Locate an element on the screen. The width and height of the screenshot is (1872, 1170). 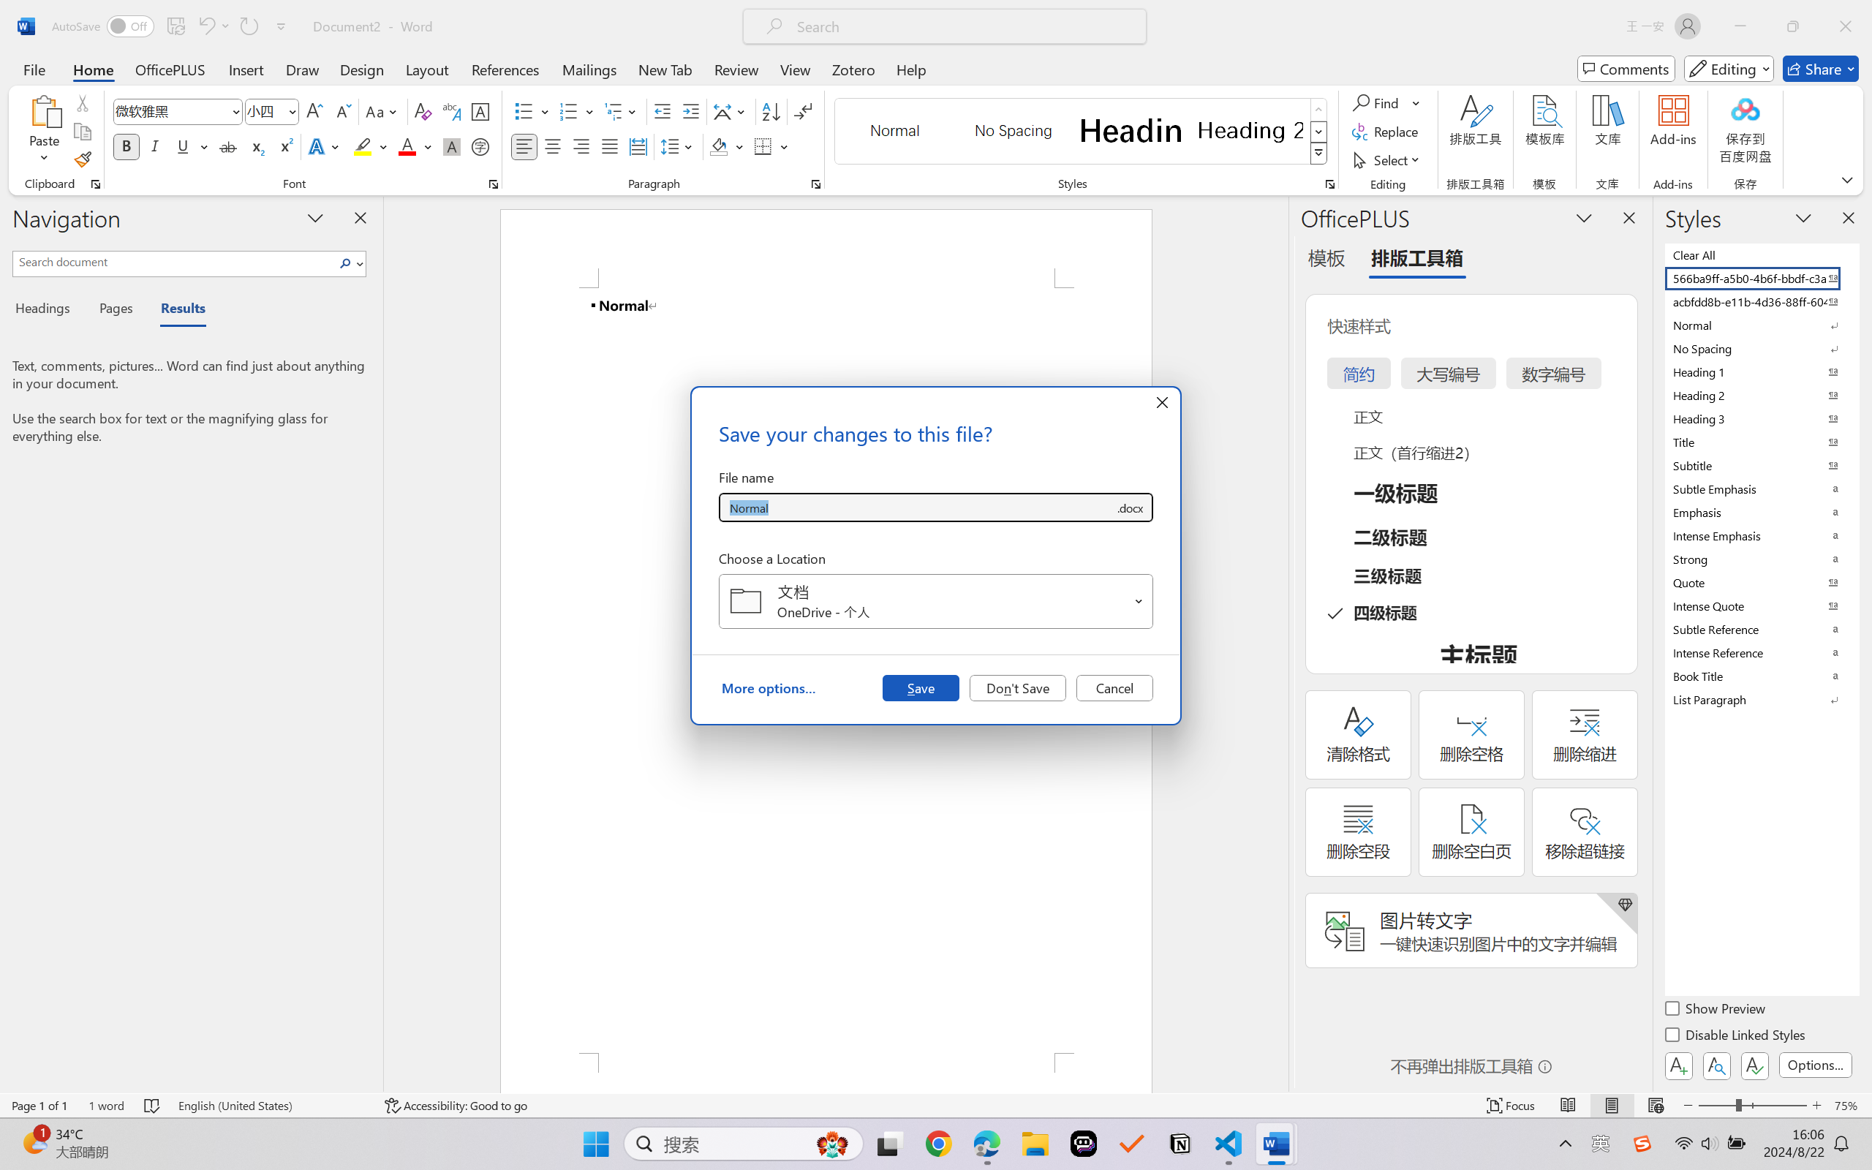
Accessibility Checker Accessibility: Good to go is located at coordinates (456, 1106).